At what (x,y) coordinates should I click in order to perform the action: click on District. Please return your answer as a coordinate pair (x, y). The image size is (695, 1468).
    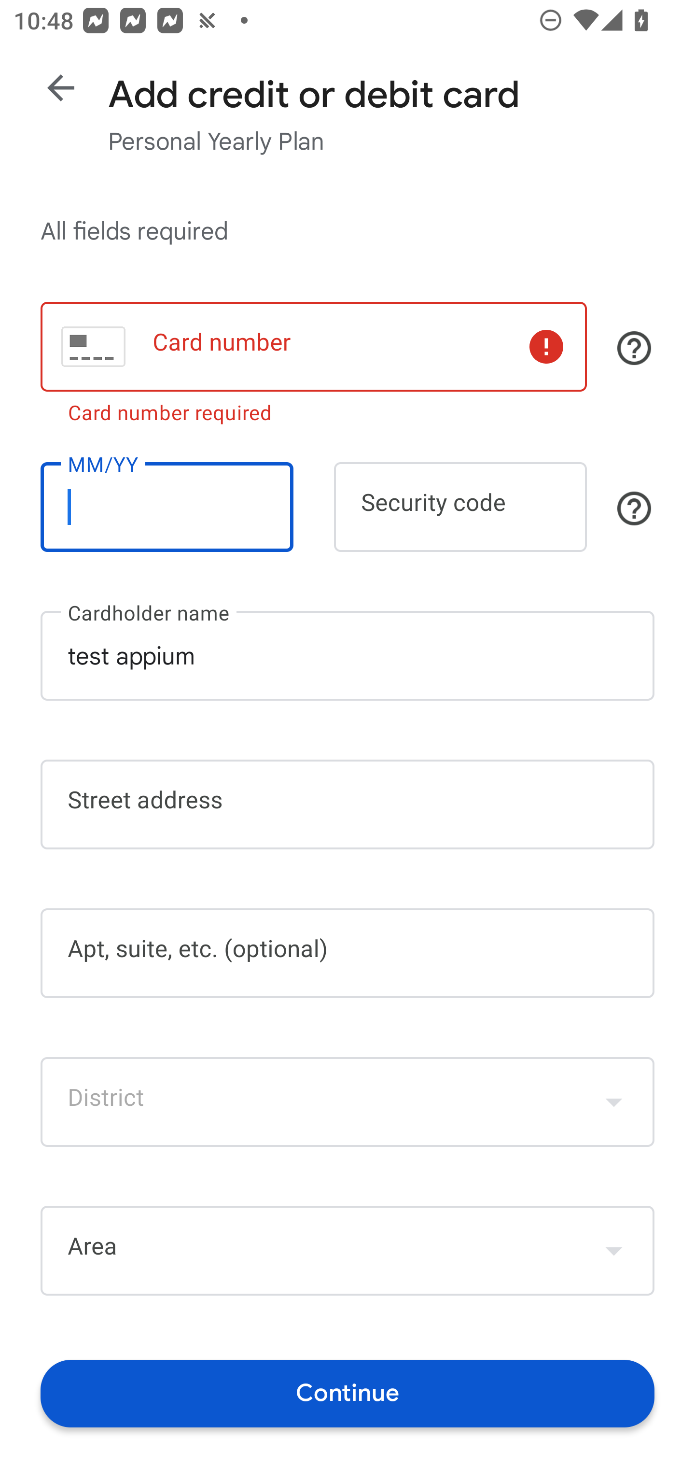
    Looking at the image, I should click on (347, 1101).